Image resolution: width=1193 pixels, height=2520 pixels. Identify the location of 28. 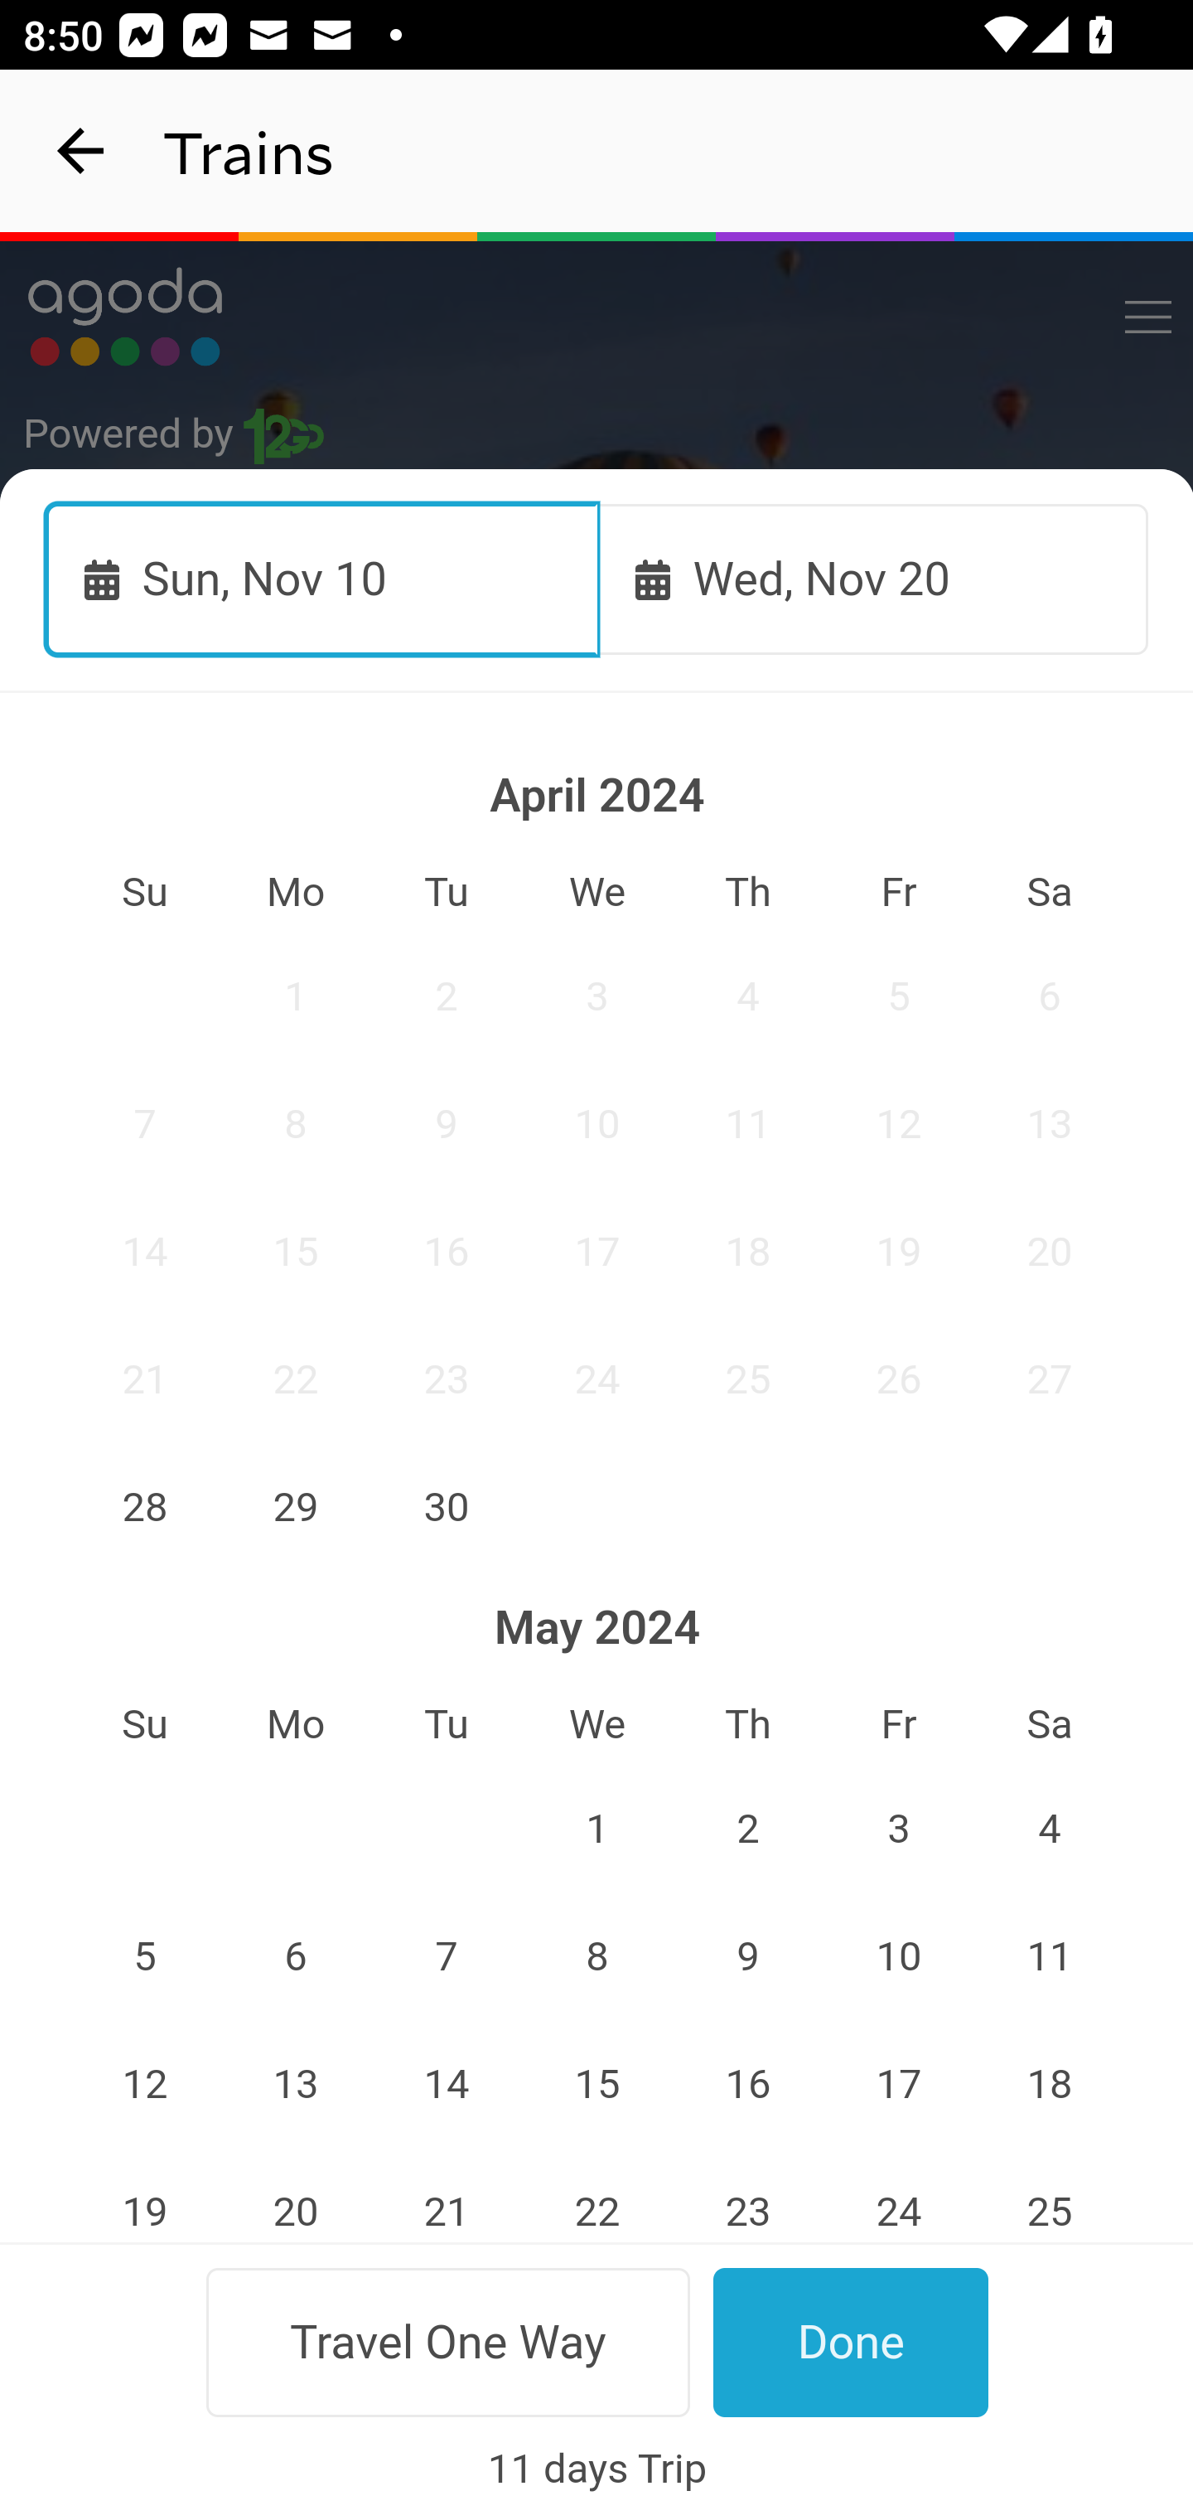
(144, 1506).